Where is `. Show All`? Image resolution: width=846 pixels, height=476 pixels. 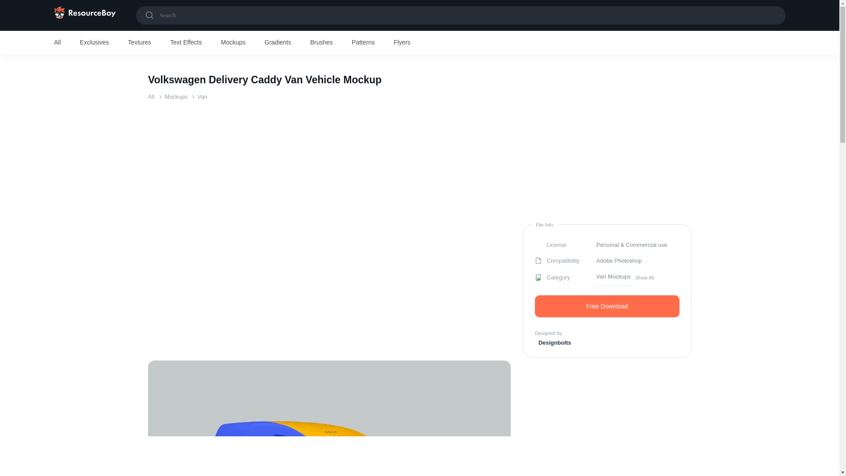 . Show All is located at coordinates (643, 277).